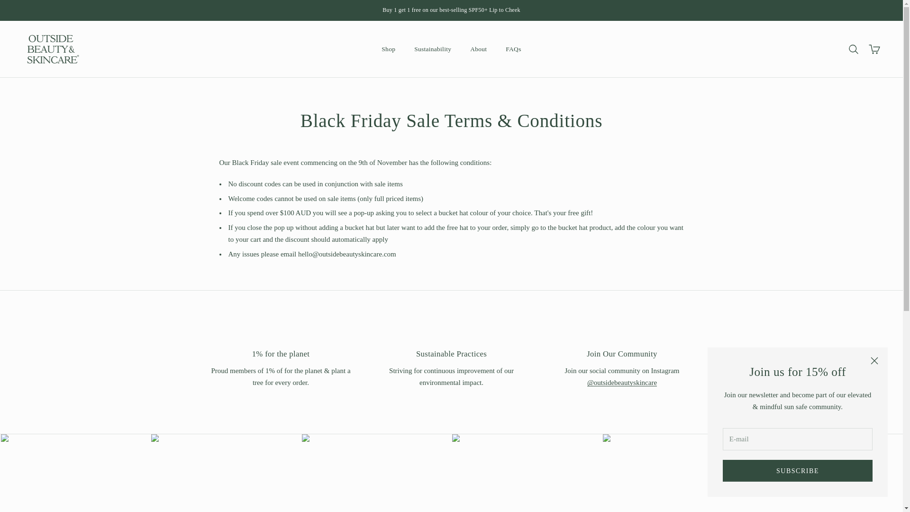 This screenshot has width=910, height=512. What do you see at coordinates (874, 49) in the screenshot?
I see `Open cart` at bounding box center [874, 49].